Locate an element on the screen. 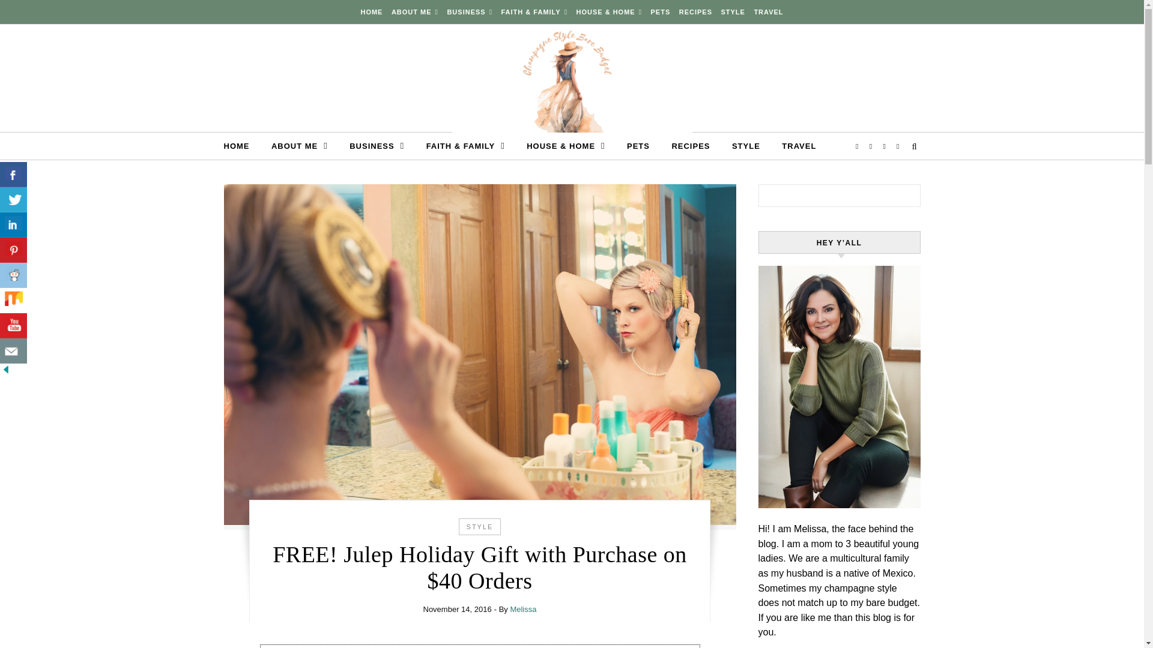 Image resolution: width=1153 pixels, height=648 pixels. Posts by Melissa is located at coordinates (522, 608).